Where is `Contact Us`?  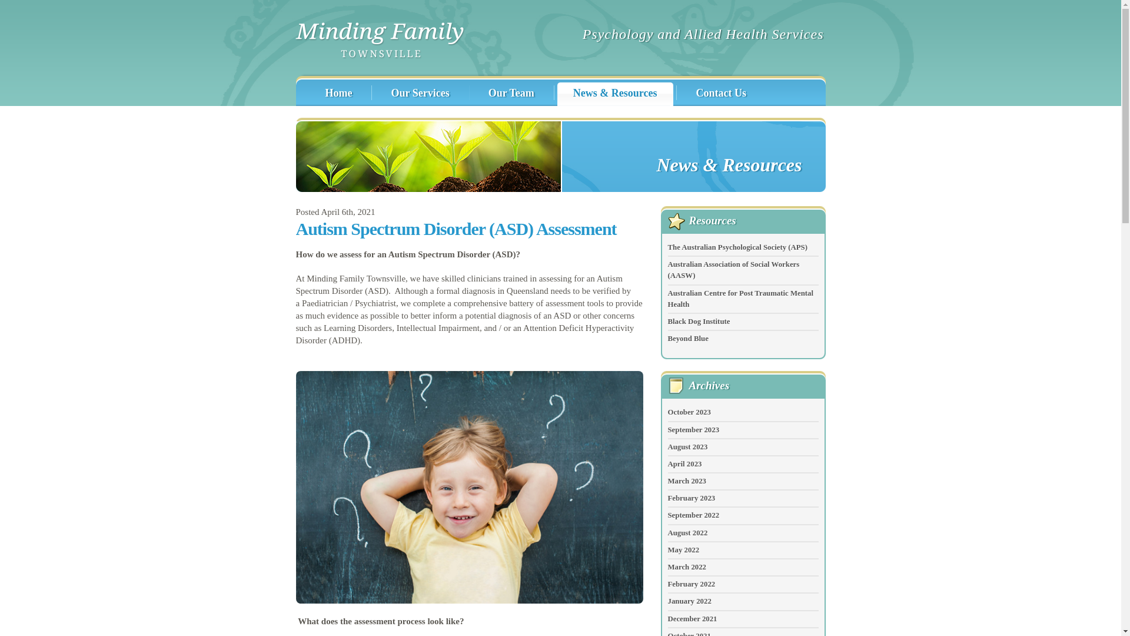
Contact Us is located at coordinates (720, 94).